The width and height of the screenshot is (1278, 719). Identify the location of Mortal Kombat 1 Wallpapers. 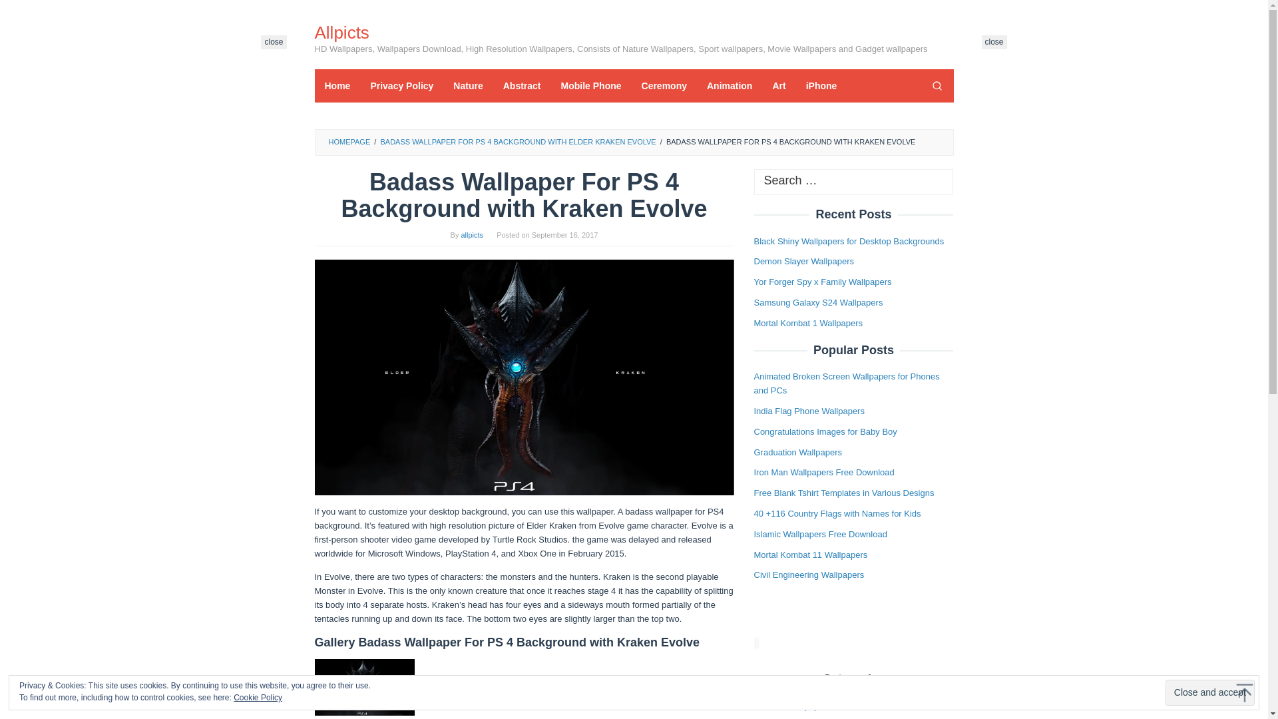
(808, 323).